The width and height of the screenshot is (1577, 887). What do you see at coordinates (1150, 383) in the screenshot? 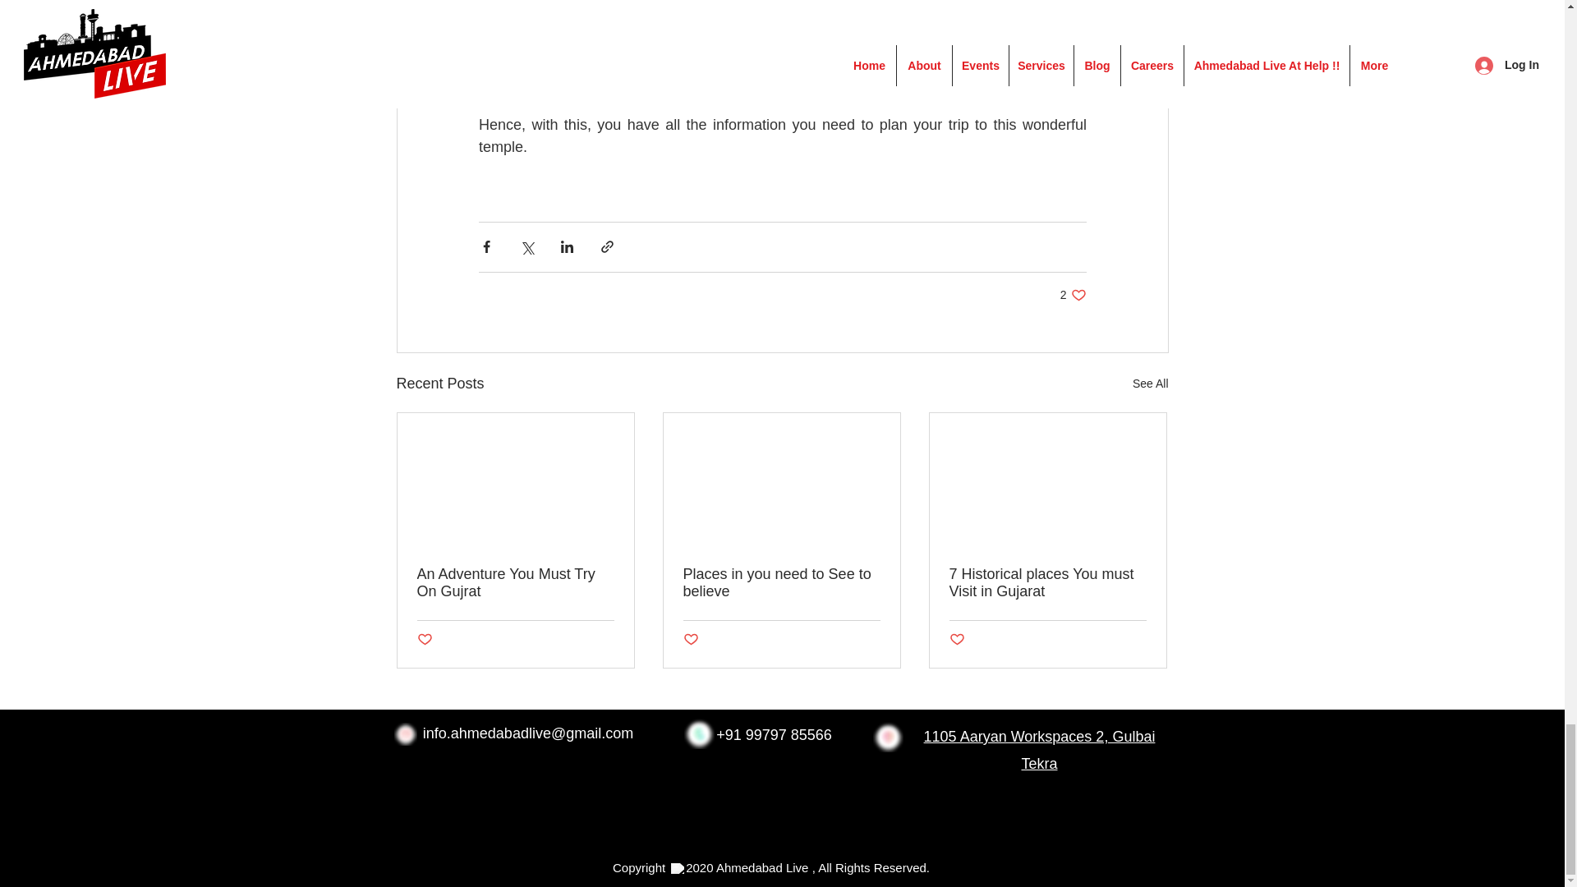
I see `See All` at bounding box center [1150, 383].